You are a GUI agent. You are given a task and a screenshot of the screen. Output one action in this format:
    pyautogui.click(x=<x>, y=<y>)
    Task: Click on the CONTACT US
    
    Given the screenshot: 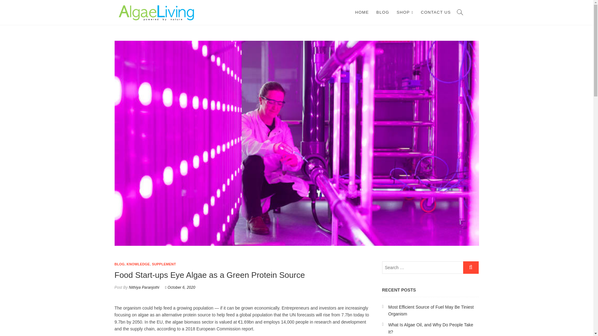 What is the action you would take?
    pyautogui.click(x=435, y=12)
    